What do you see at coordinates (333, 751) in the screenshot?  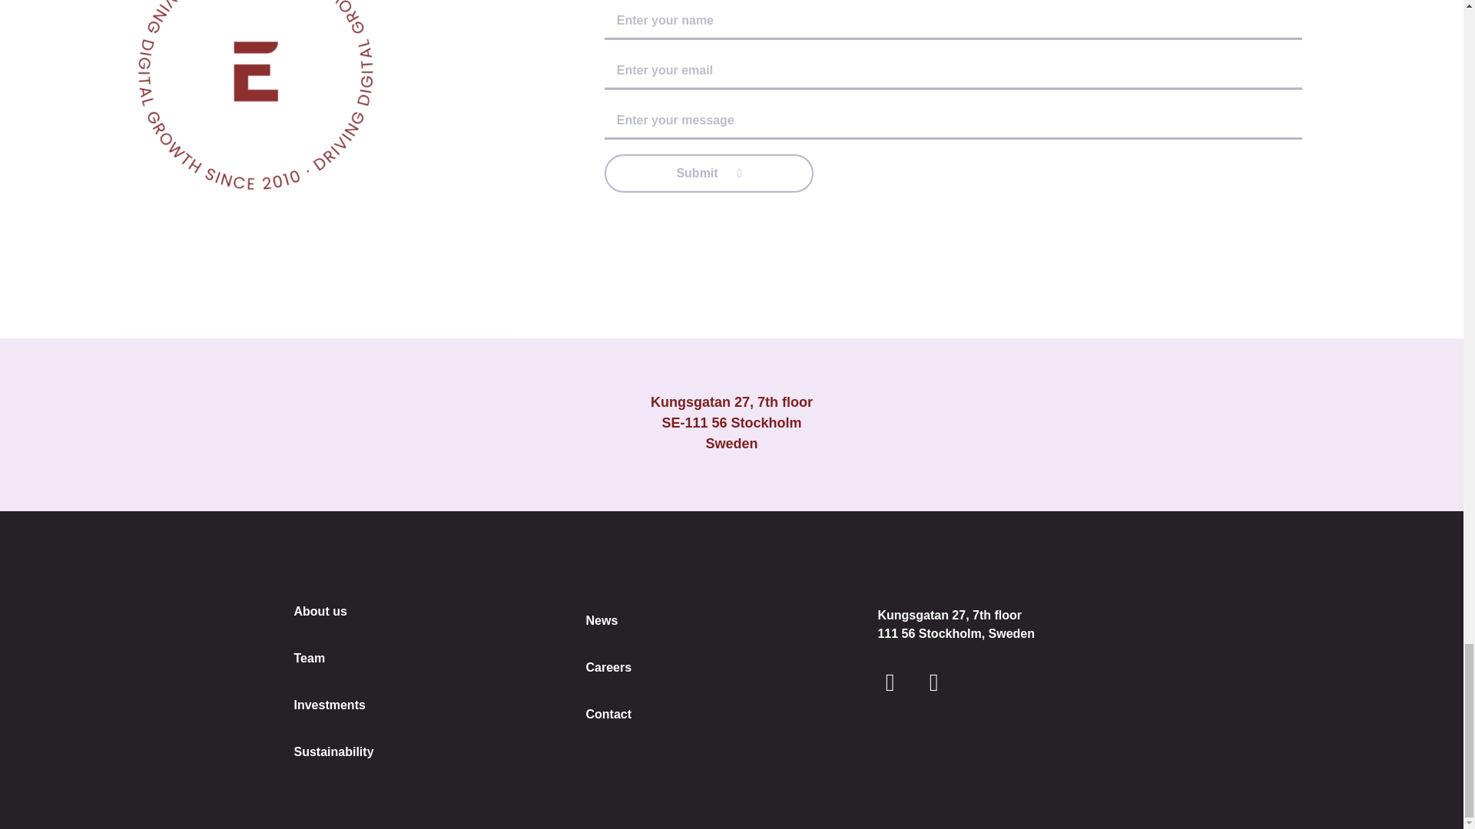 I see `Sustainability` at bounding box center [333, 751].